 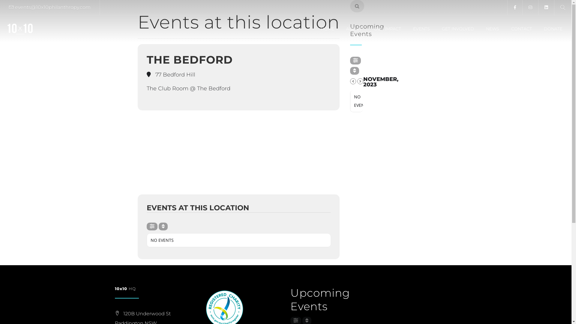 I want to click on LinkedIn, so click(x=546, y=7).